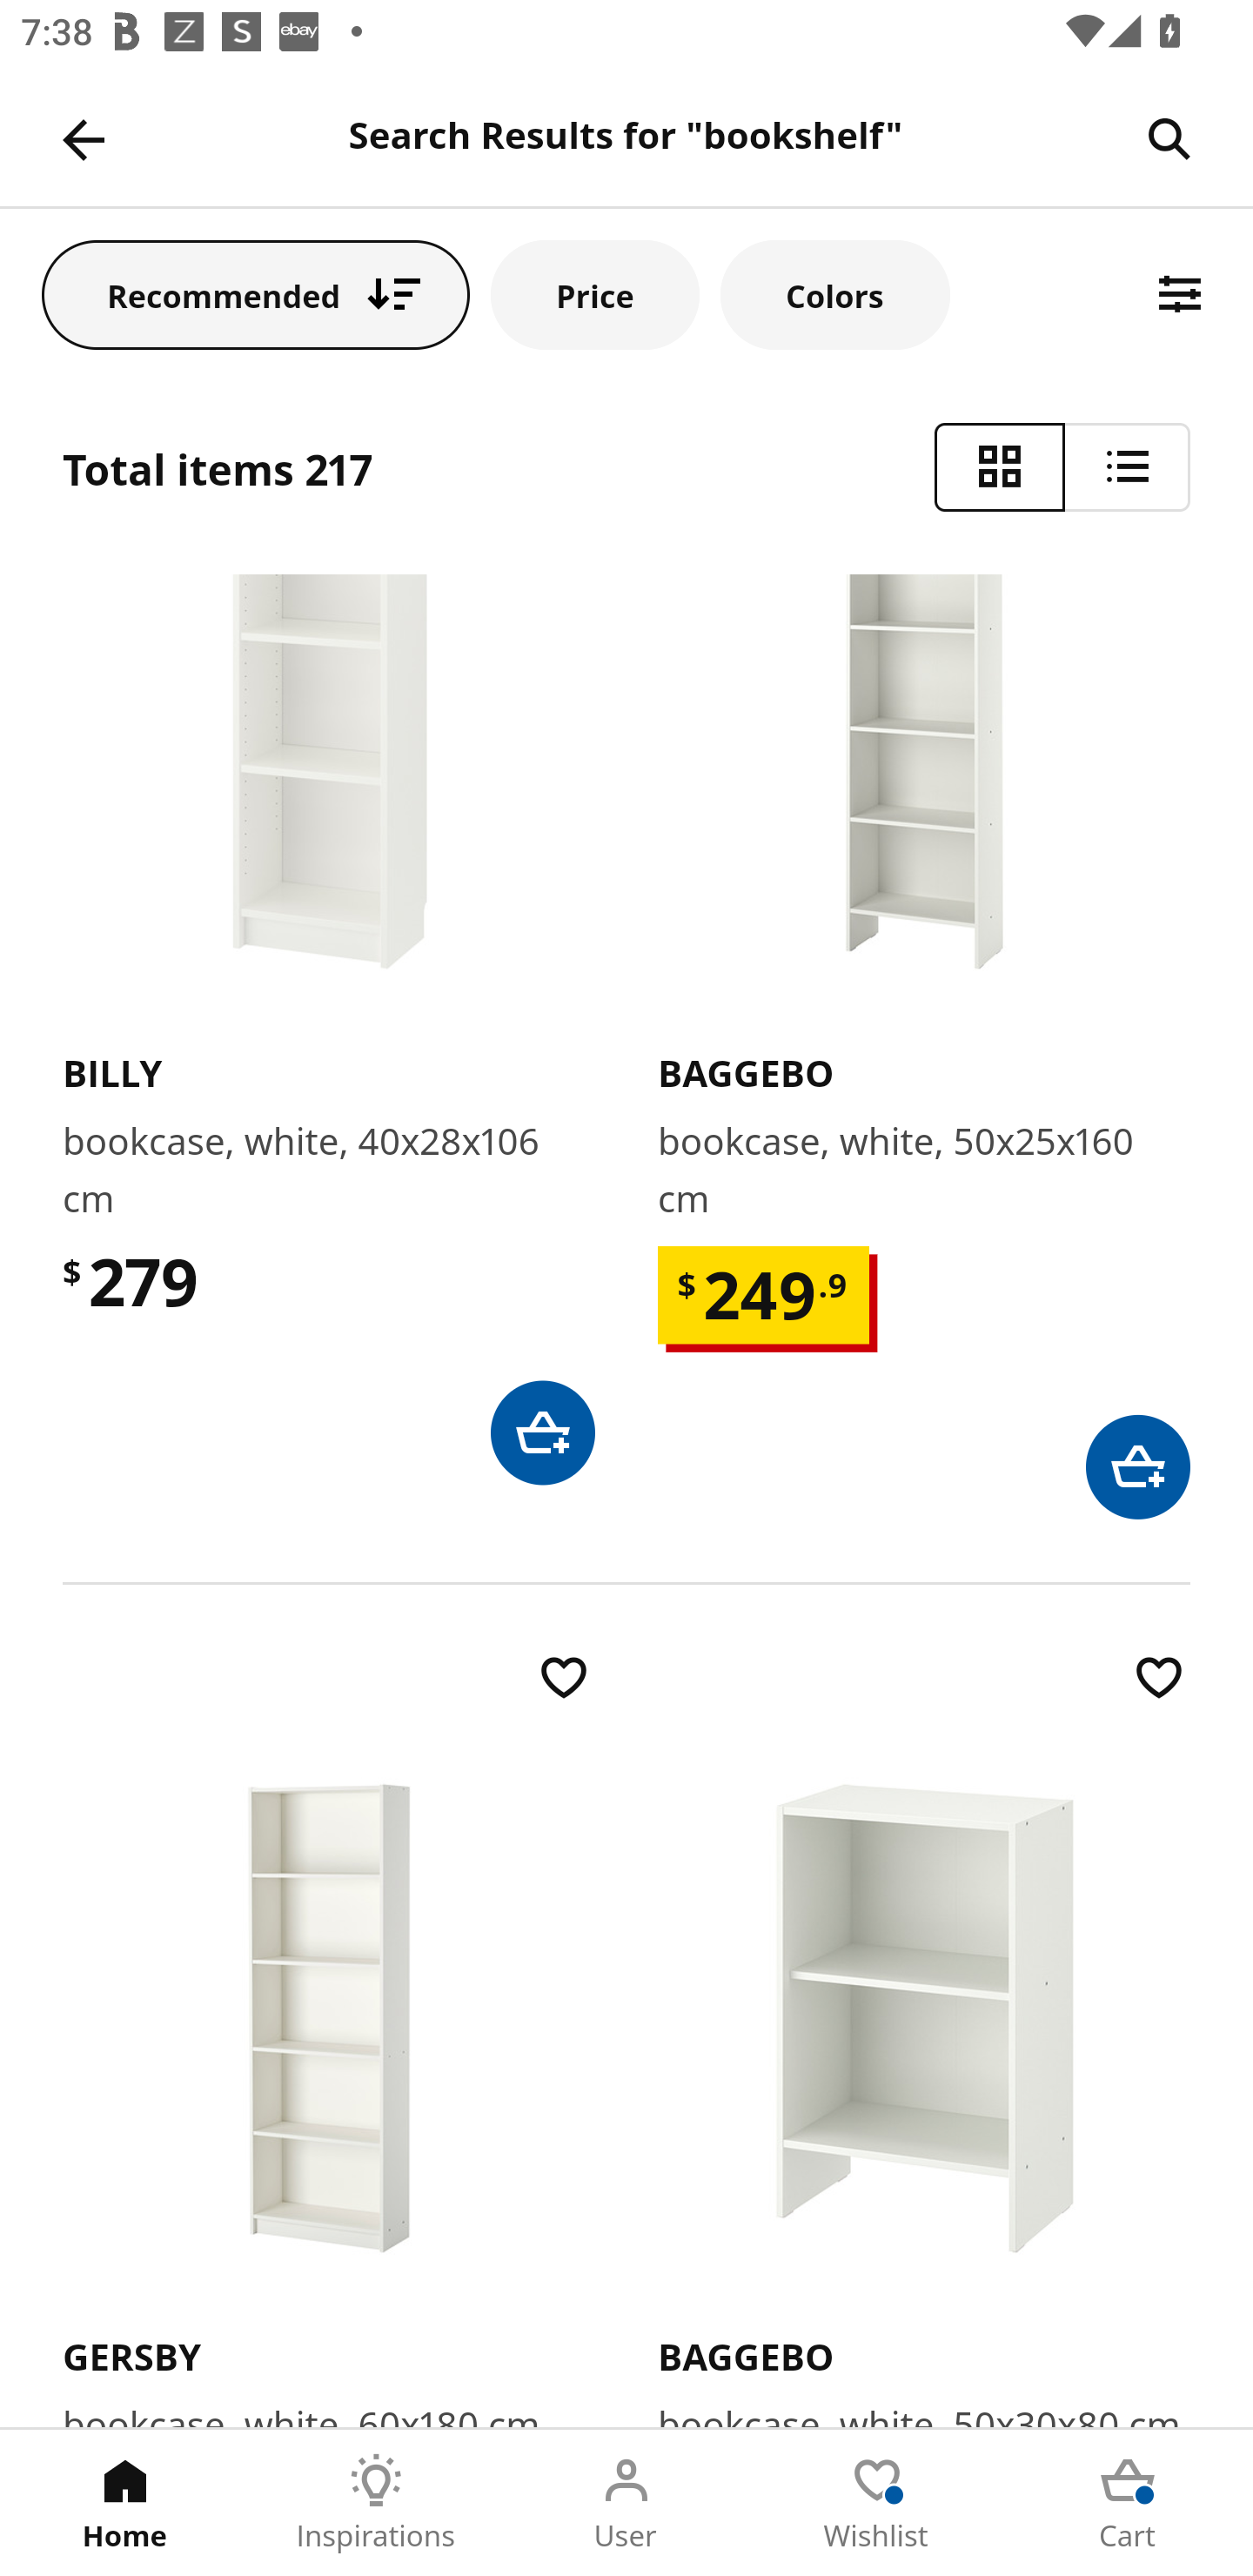 The height and width of the screenshot is (2576, 1253). Describe the element at coordinates (125, 2503) in the screenshot. I see `Home
Tab 1 of 5` at that location.